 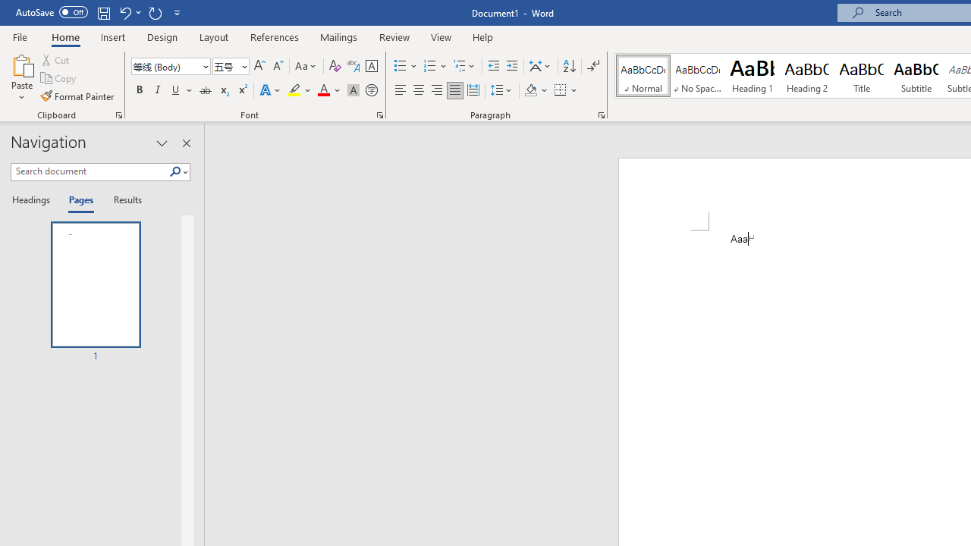 I want to click on Repeat Increase Indent, so click(x=155, y=12).